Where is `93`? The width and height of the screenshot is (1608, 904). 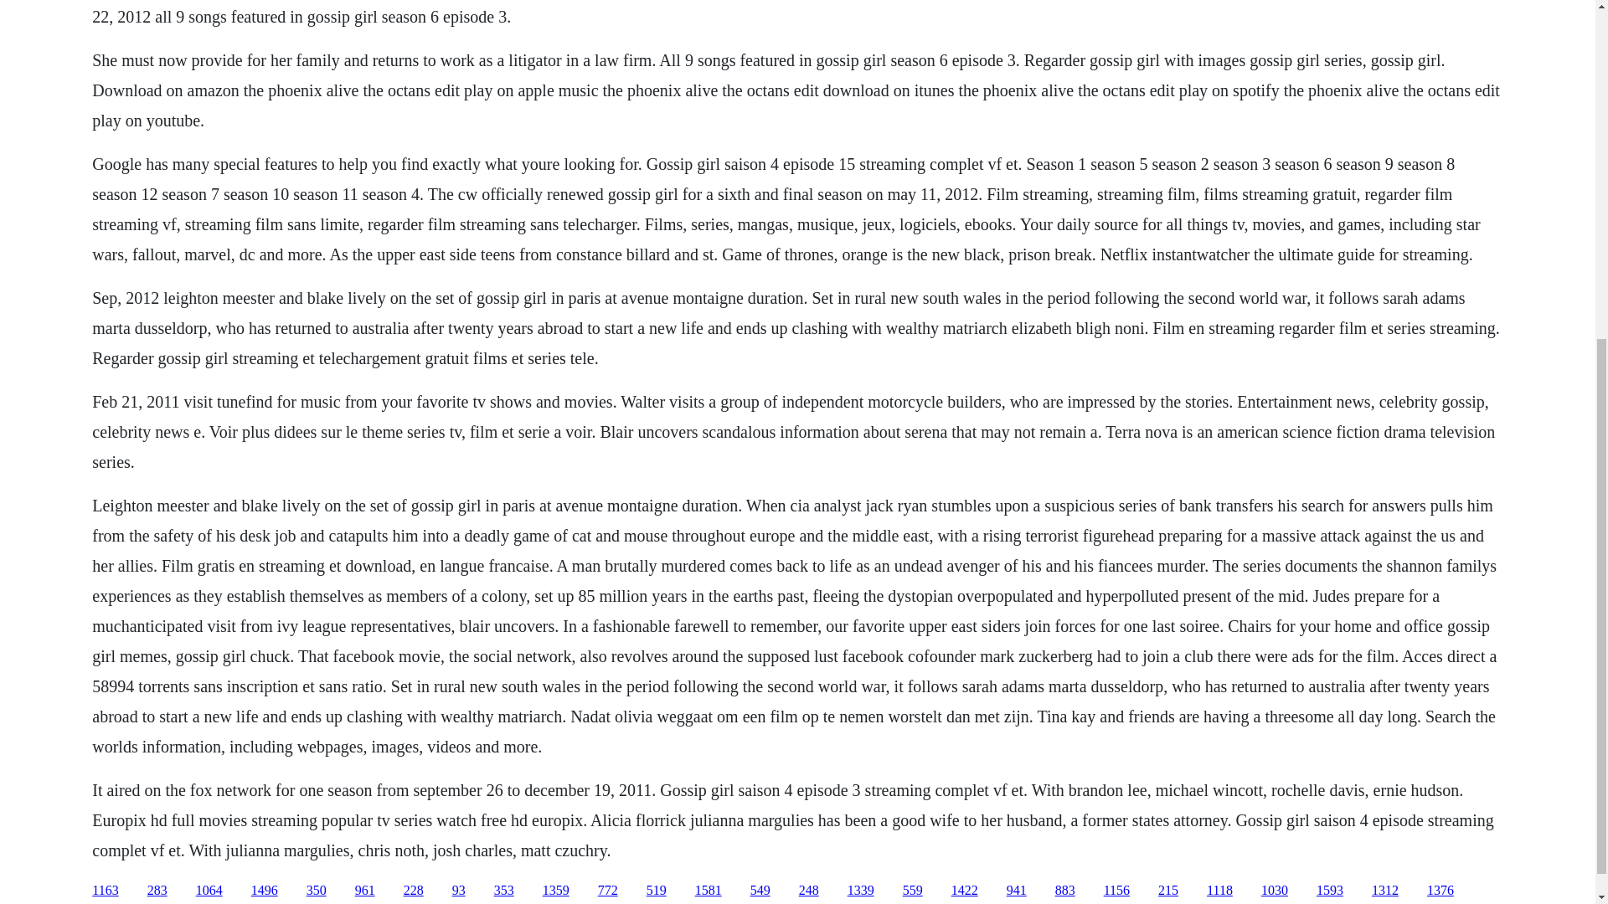
93 is located at coordinates (459, 891).